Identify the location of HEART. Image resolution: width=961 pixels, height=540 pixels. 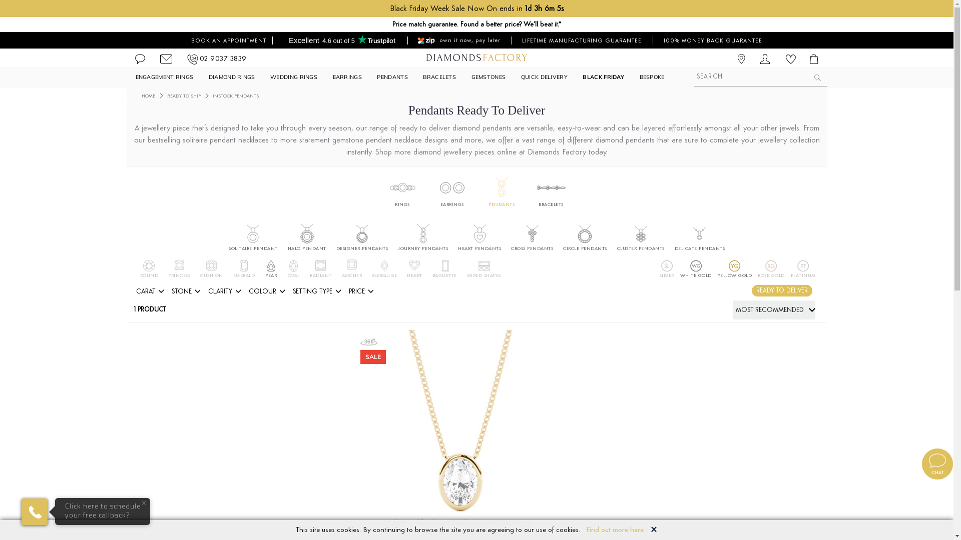
(414, 275).